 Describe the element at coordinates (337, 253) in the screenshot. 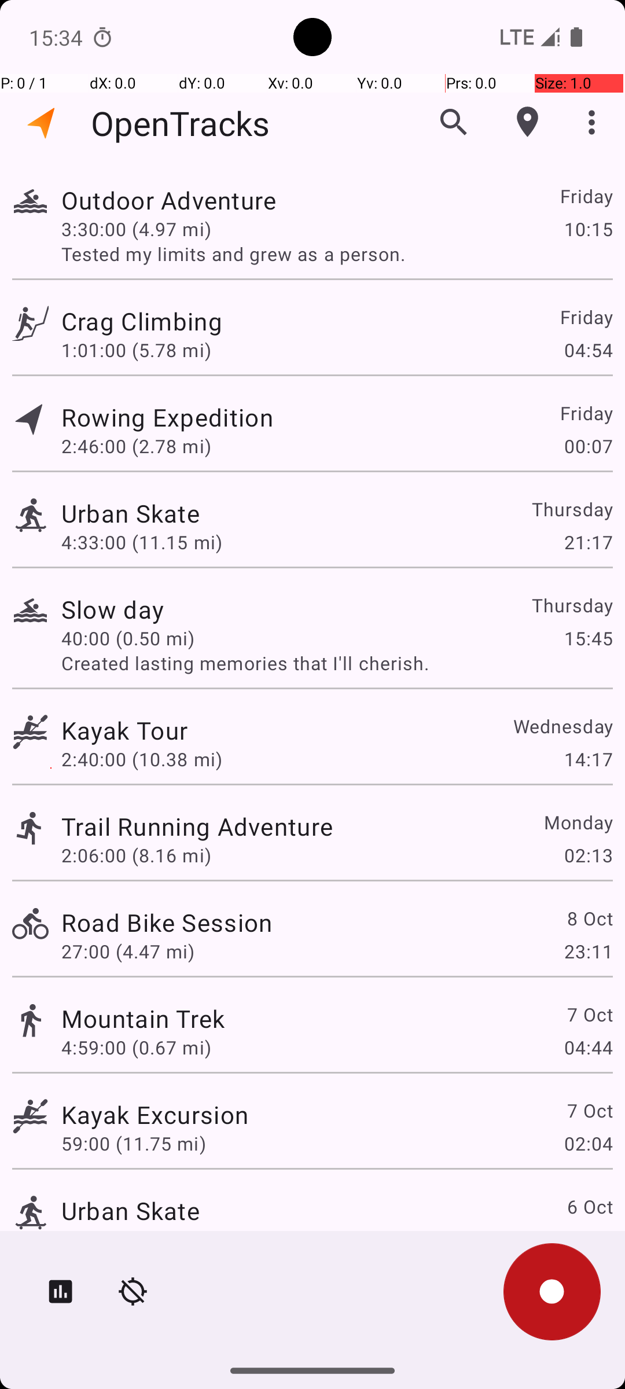

I see `Tested my limits and grew as a person.` at that location.